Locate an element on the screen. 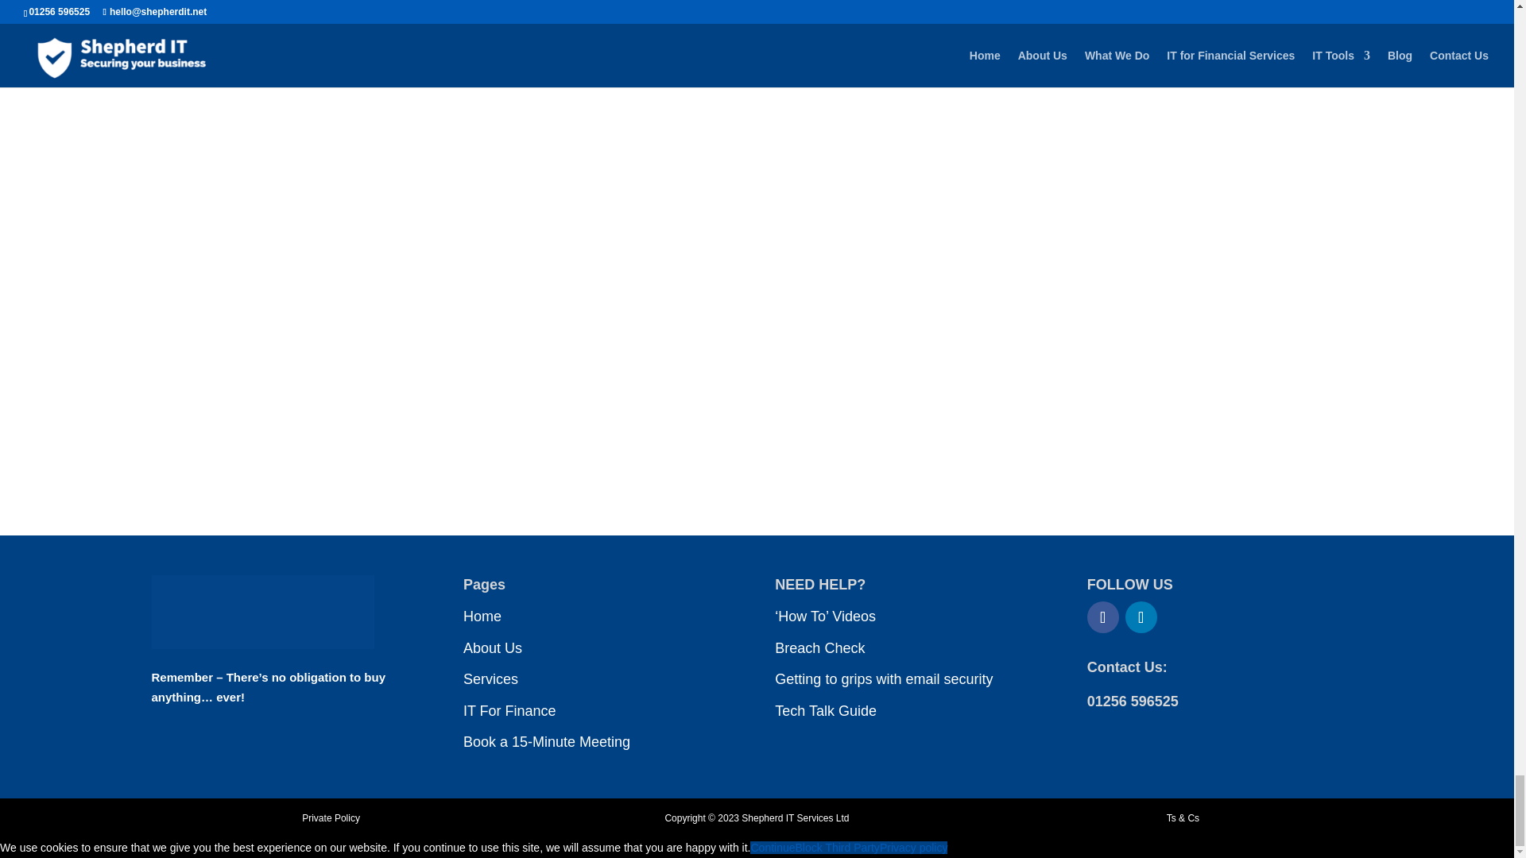  Services is located at coordinates (491, 678).